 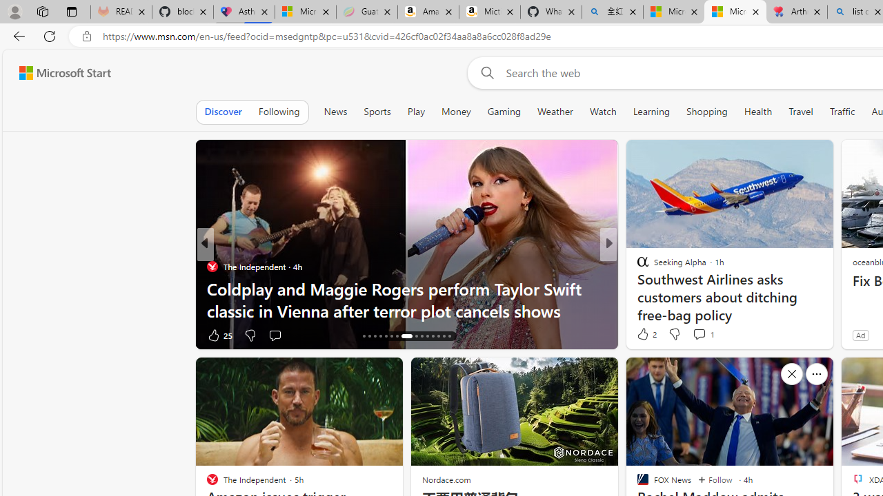 I want to click on AutomationID: tab-28, so click(x=439, y=336).